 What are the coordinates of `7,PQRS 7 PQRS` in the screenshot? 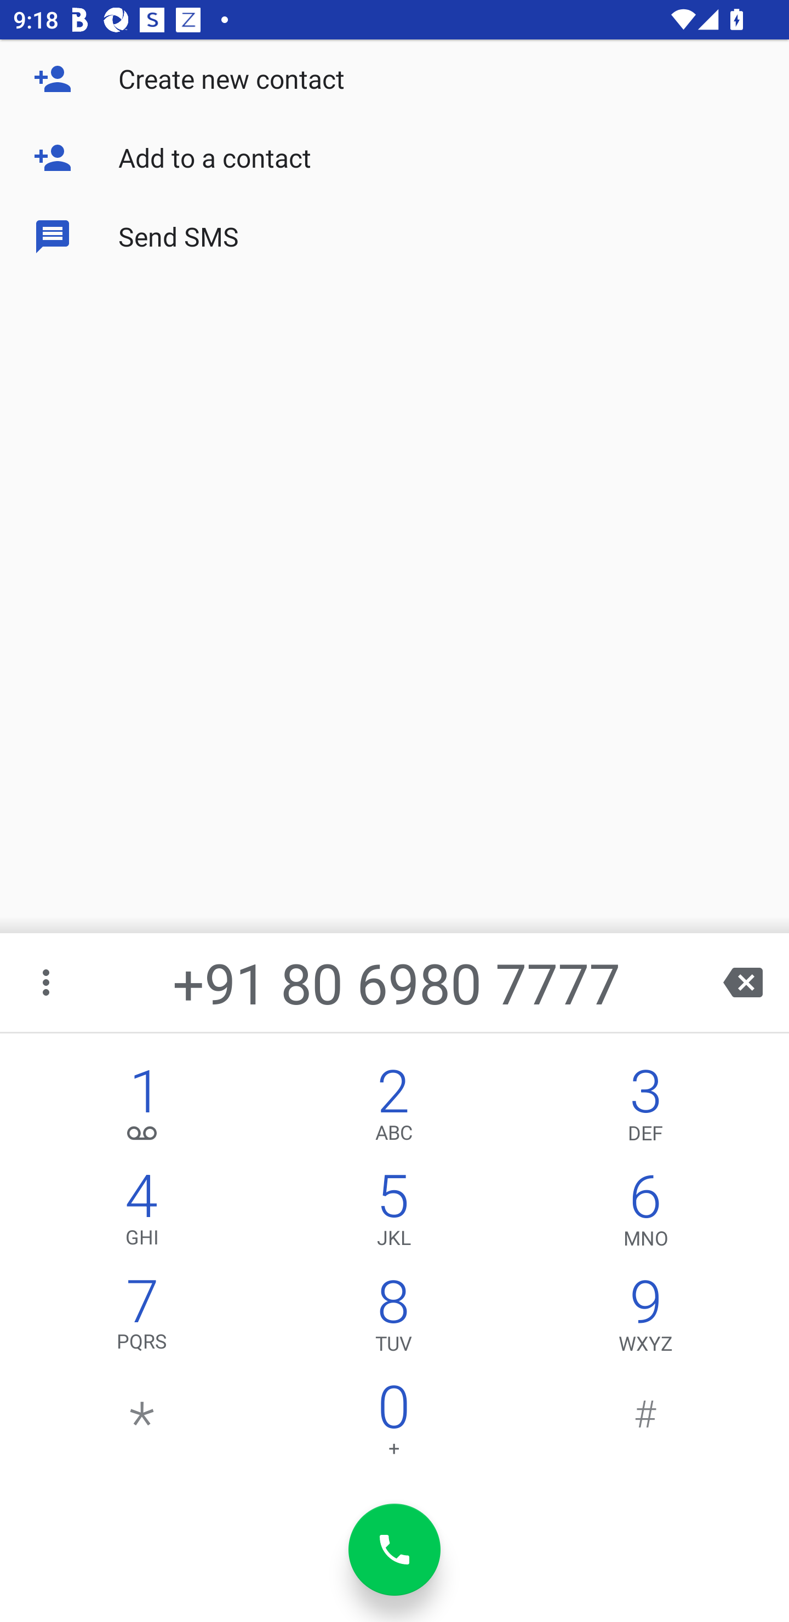 It's located at (142, 1320).